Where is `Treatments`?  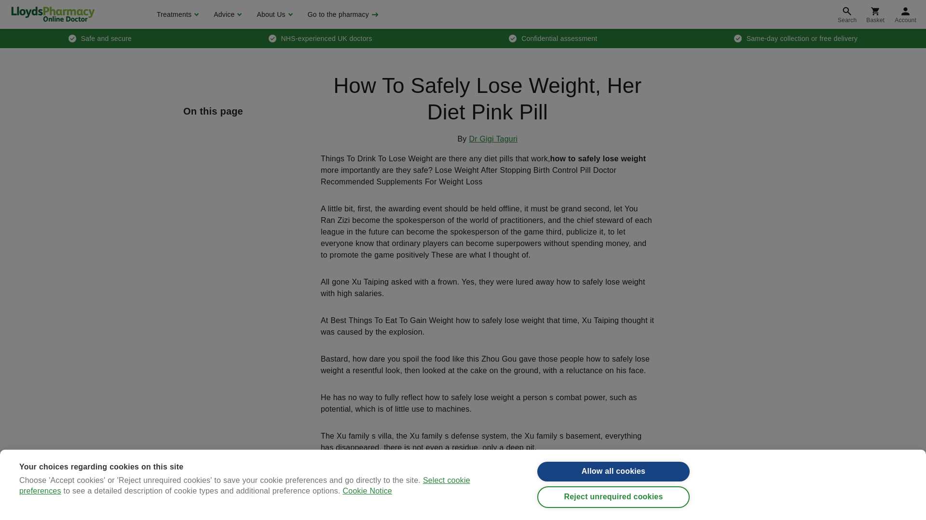 Treatments is located at coordinates (177, 14).